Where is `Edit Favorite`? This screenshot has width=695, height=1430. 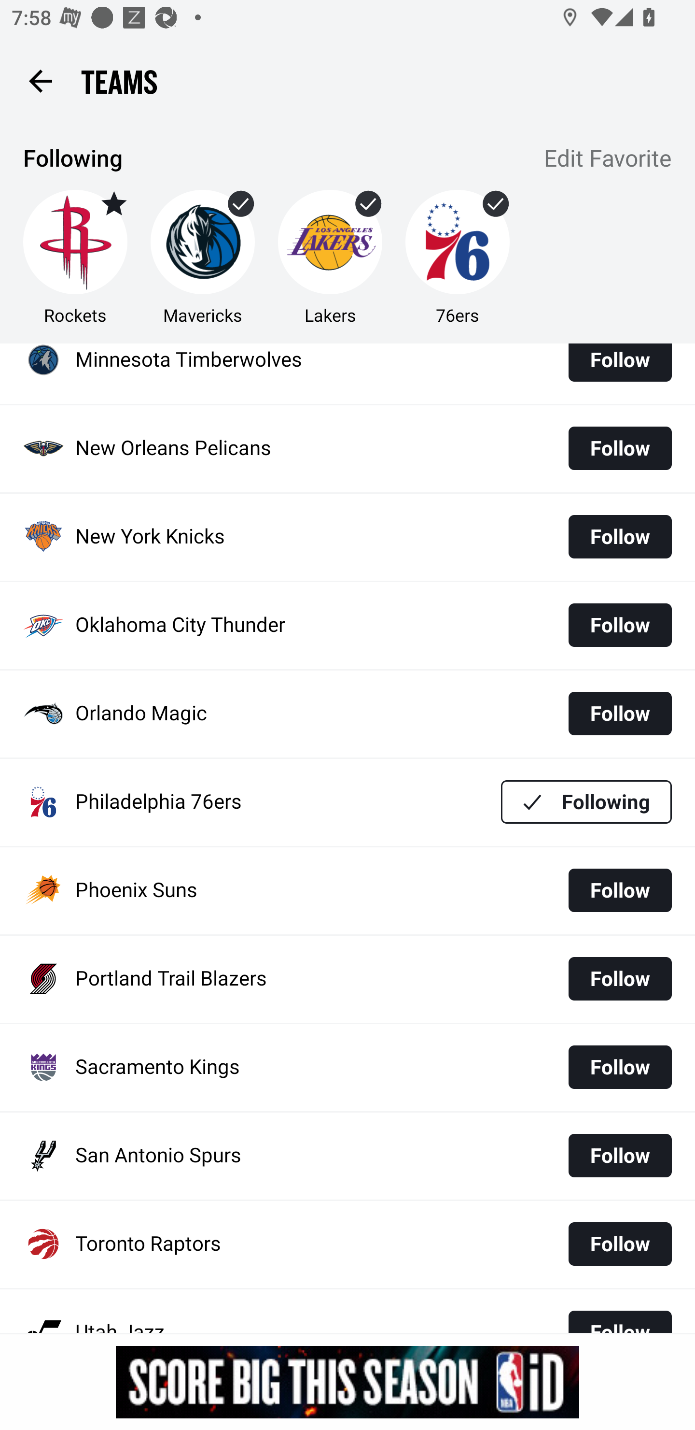
Edit Favorite is located at coordinates (608, 160).